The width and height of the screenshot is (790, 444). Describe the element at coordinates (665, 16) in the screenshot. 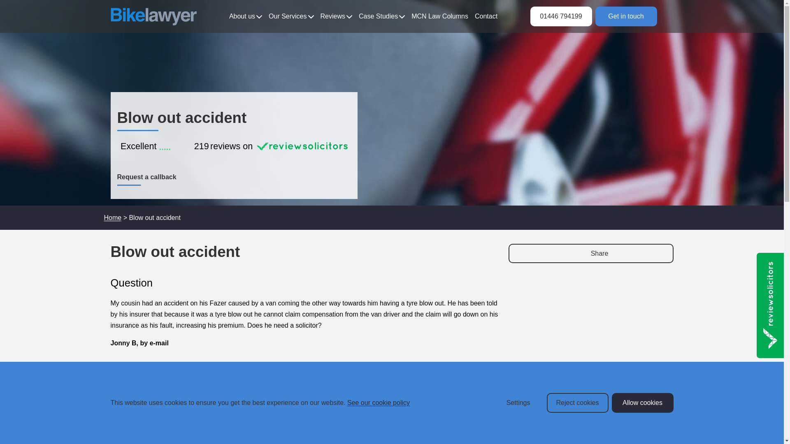

I see `Site search` at that location.